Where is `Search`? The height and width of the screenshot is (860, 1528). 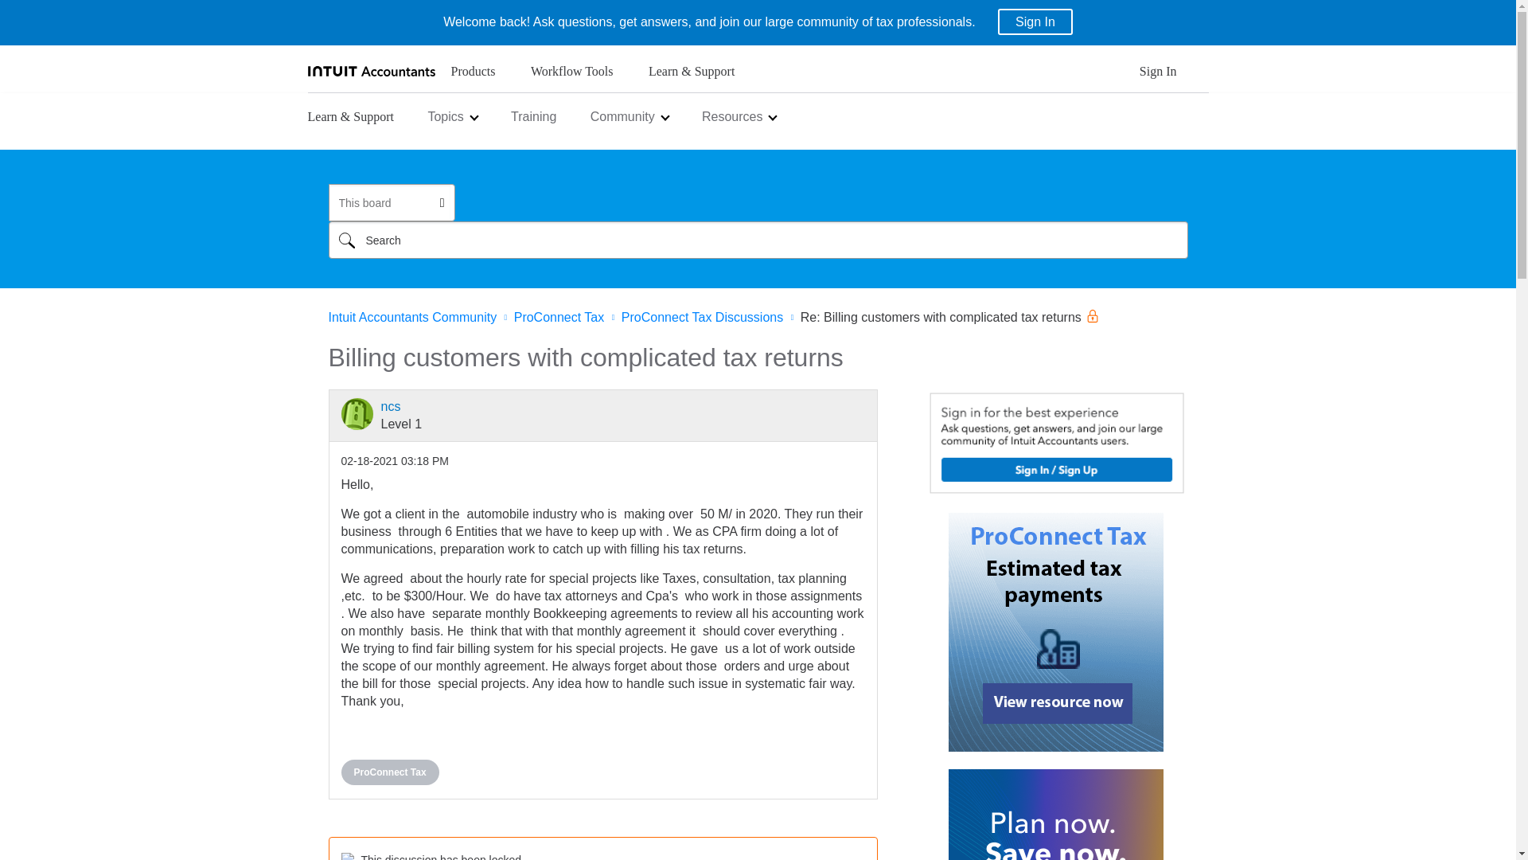
Search is located at coordinates (758, 240).